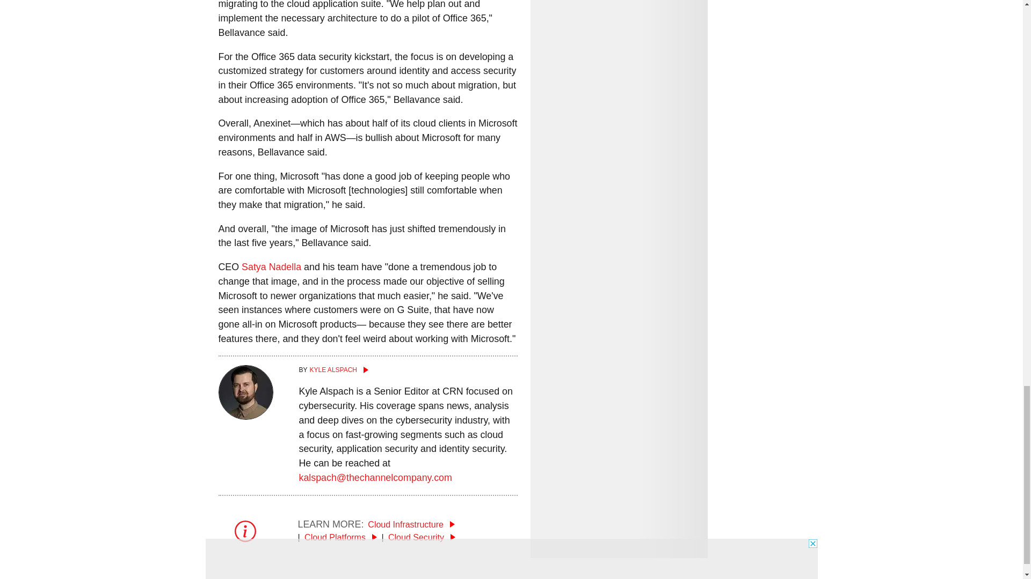 Image resolution: width=1031 pixels, height=579 pixels. Describe the element at coordinates (422, 537) in the screenshot. I see `Cloud Security` at that location.